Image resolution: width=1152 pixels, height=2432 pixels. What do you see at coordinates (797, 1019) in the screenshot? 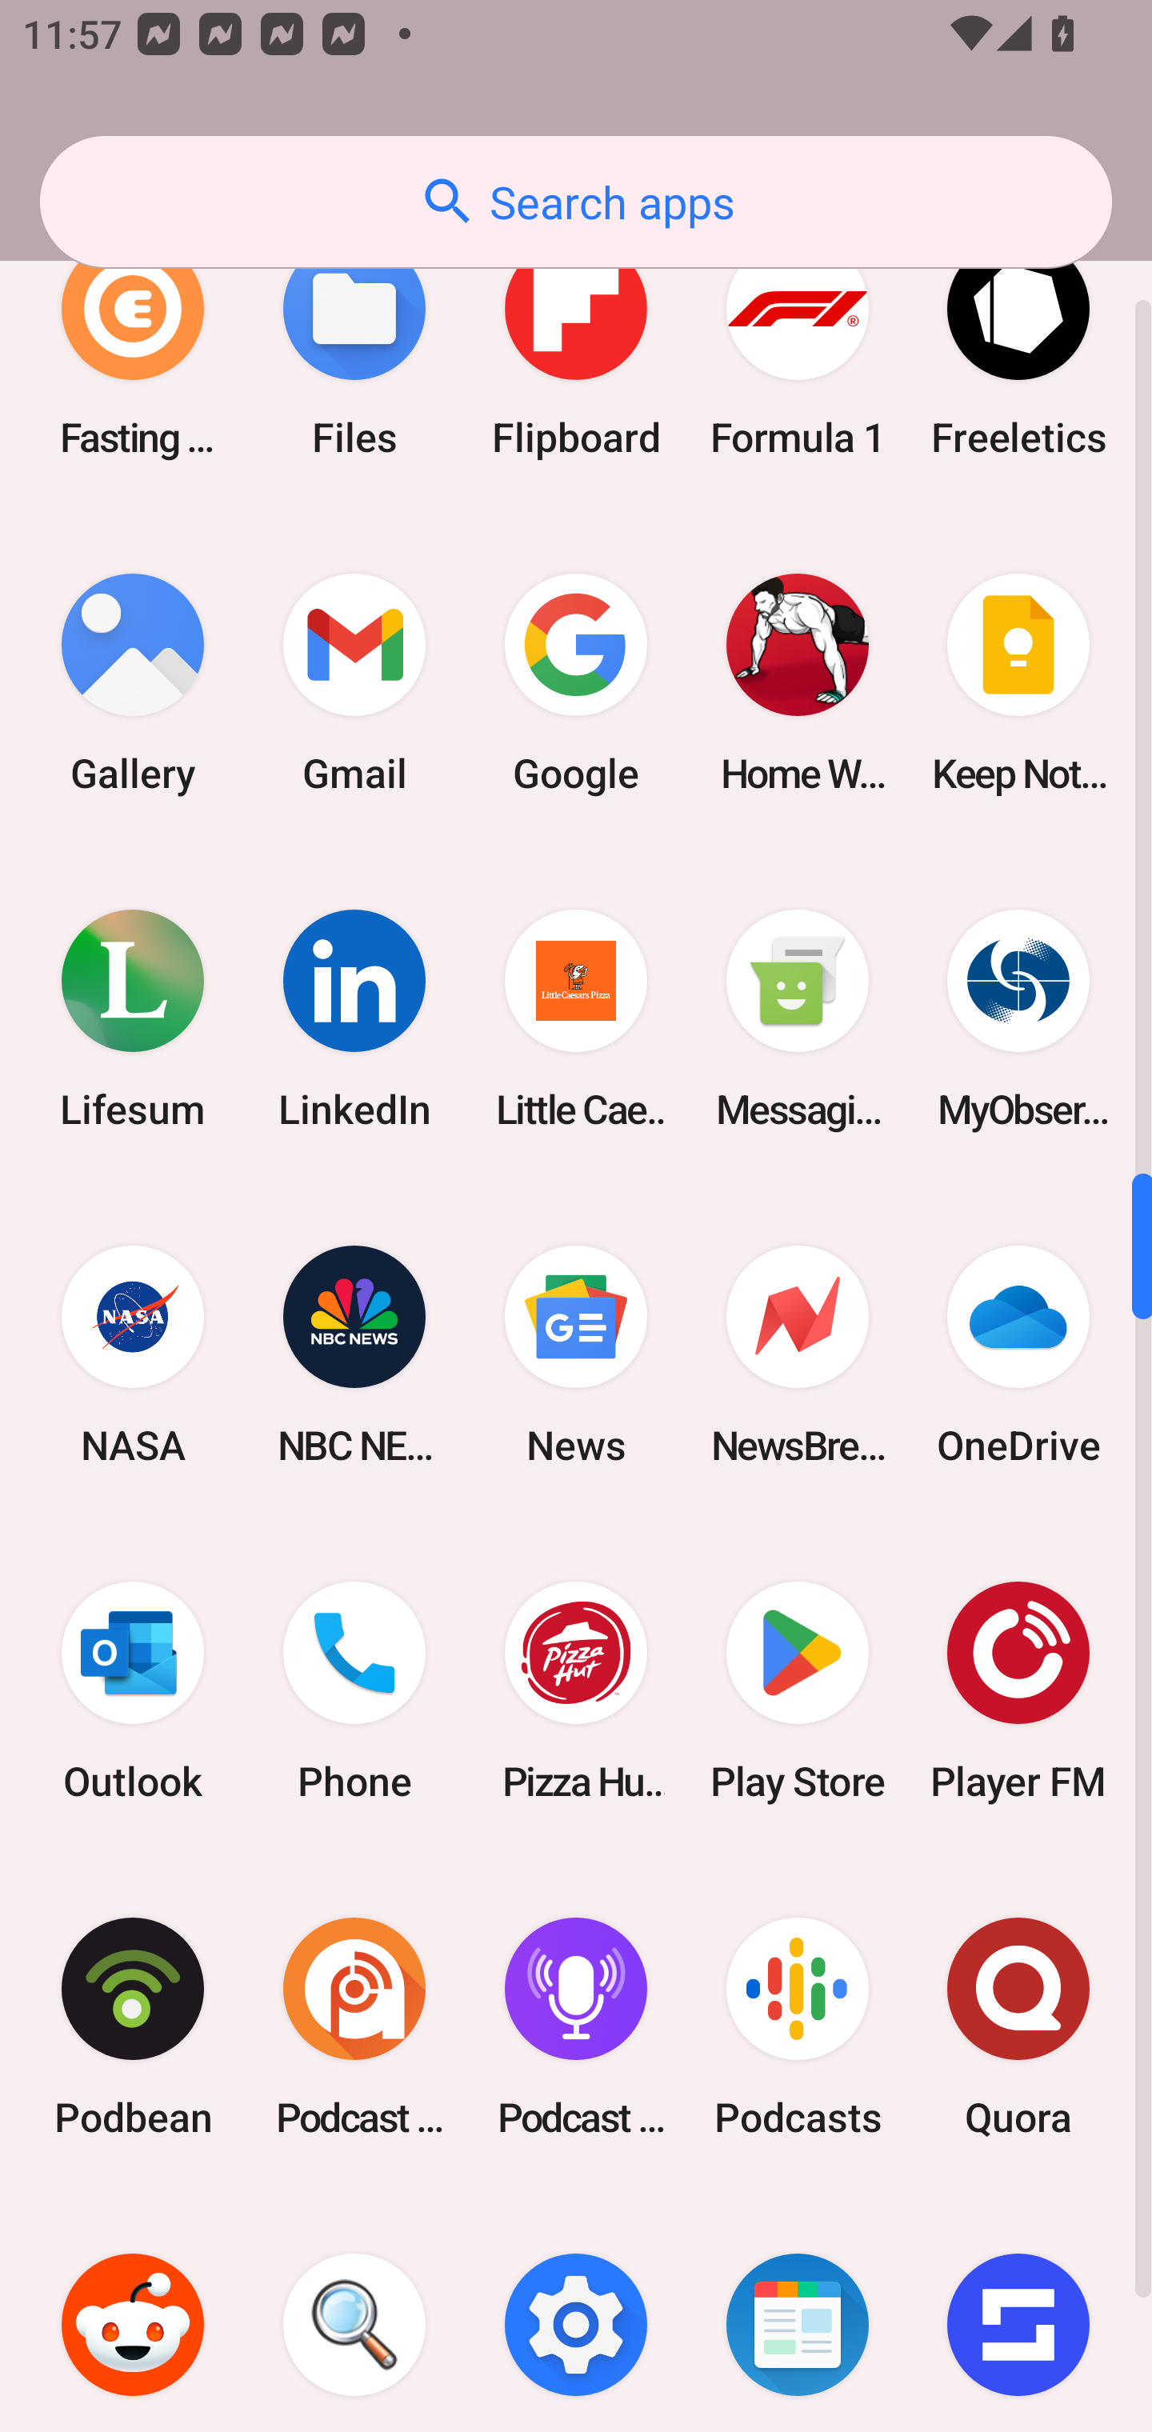
I see `Messaging` at bounding box center [797, 1019].